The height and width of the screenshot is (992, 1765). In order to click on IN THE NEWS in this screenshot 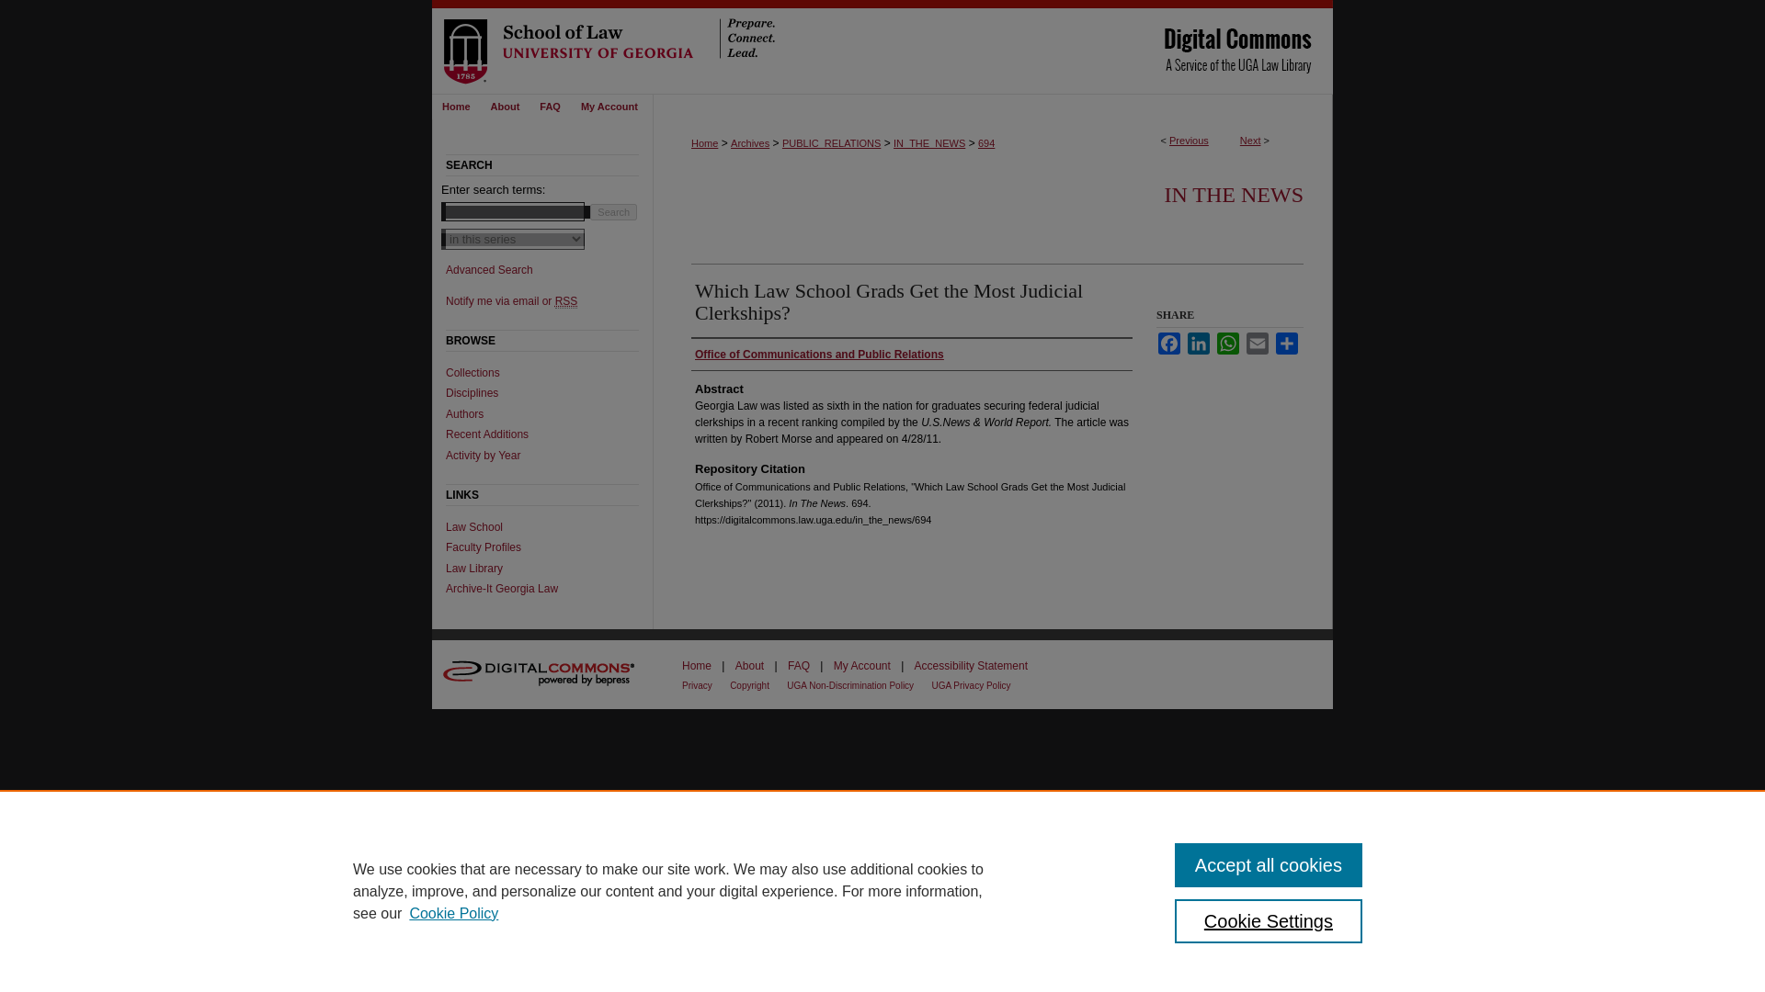, I will do `click(1234, 194)`.